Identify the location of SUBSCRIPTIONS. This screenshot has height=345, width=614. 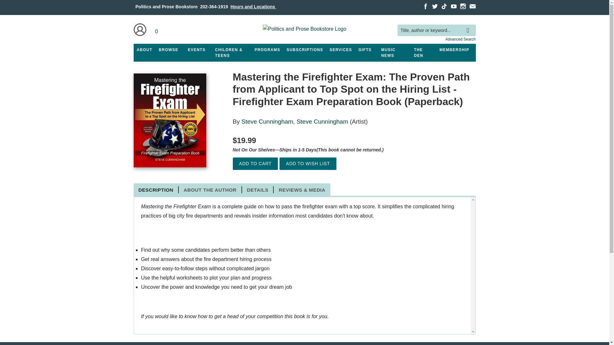
(304, 50).